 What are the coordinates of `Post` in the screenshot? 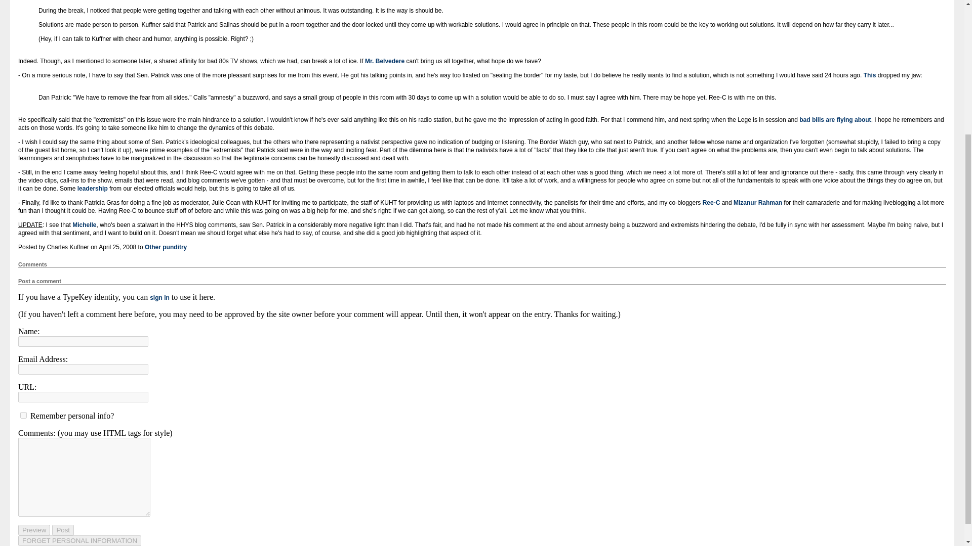 It's located at (63, 530).